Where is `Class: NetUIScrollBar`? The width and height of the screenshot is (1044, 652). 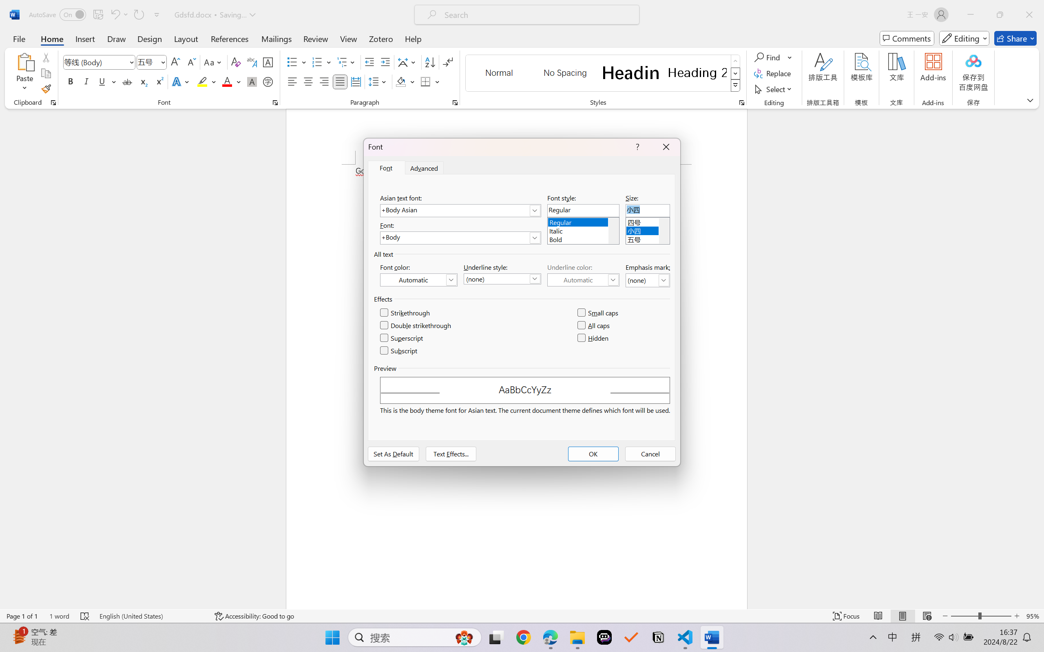 Class: NetUIScrollBar is located at coordinates (1039, 359).